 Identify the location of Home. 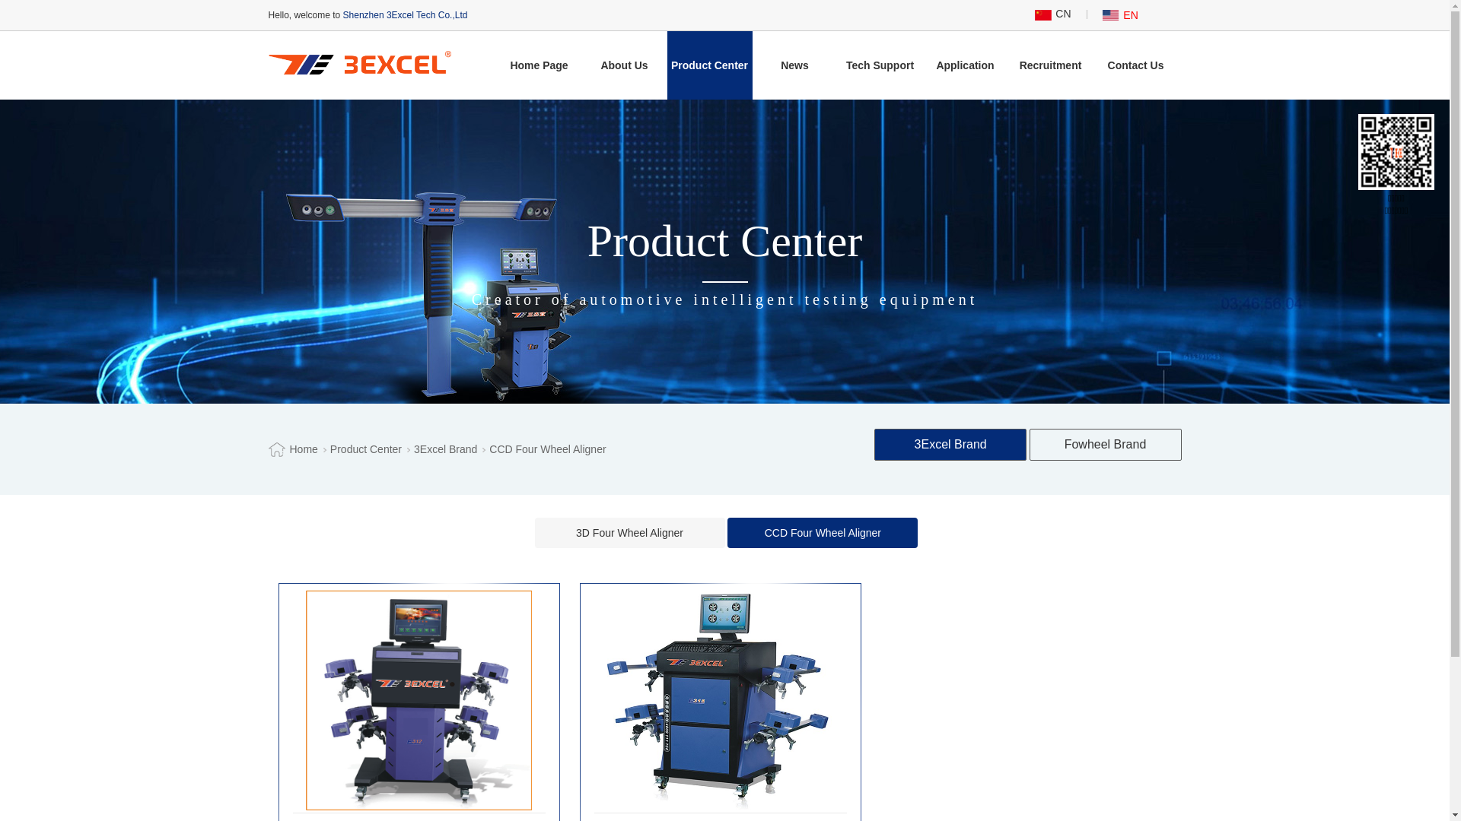
(303, 449).